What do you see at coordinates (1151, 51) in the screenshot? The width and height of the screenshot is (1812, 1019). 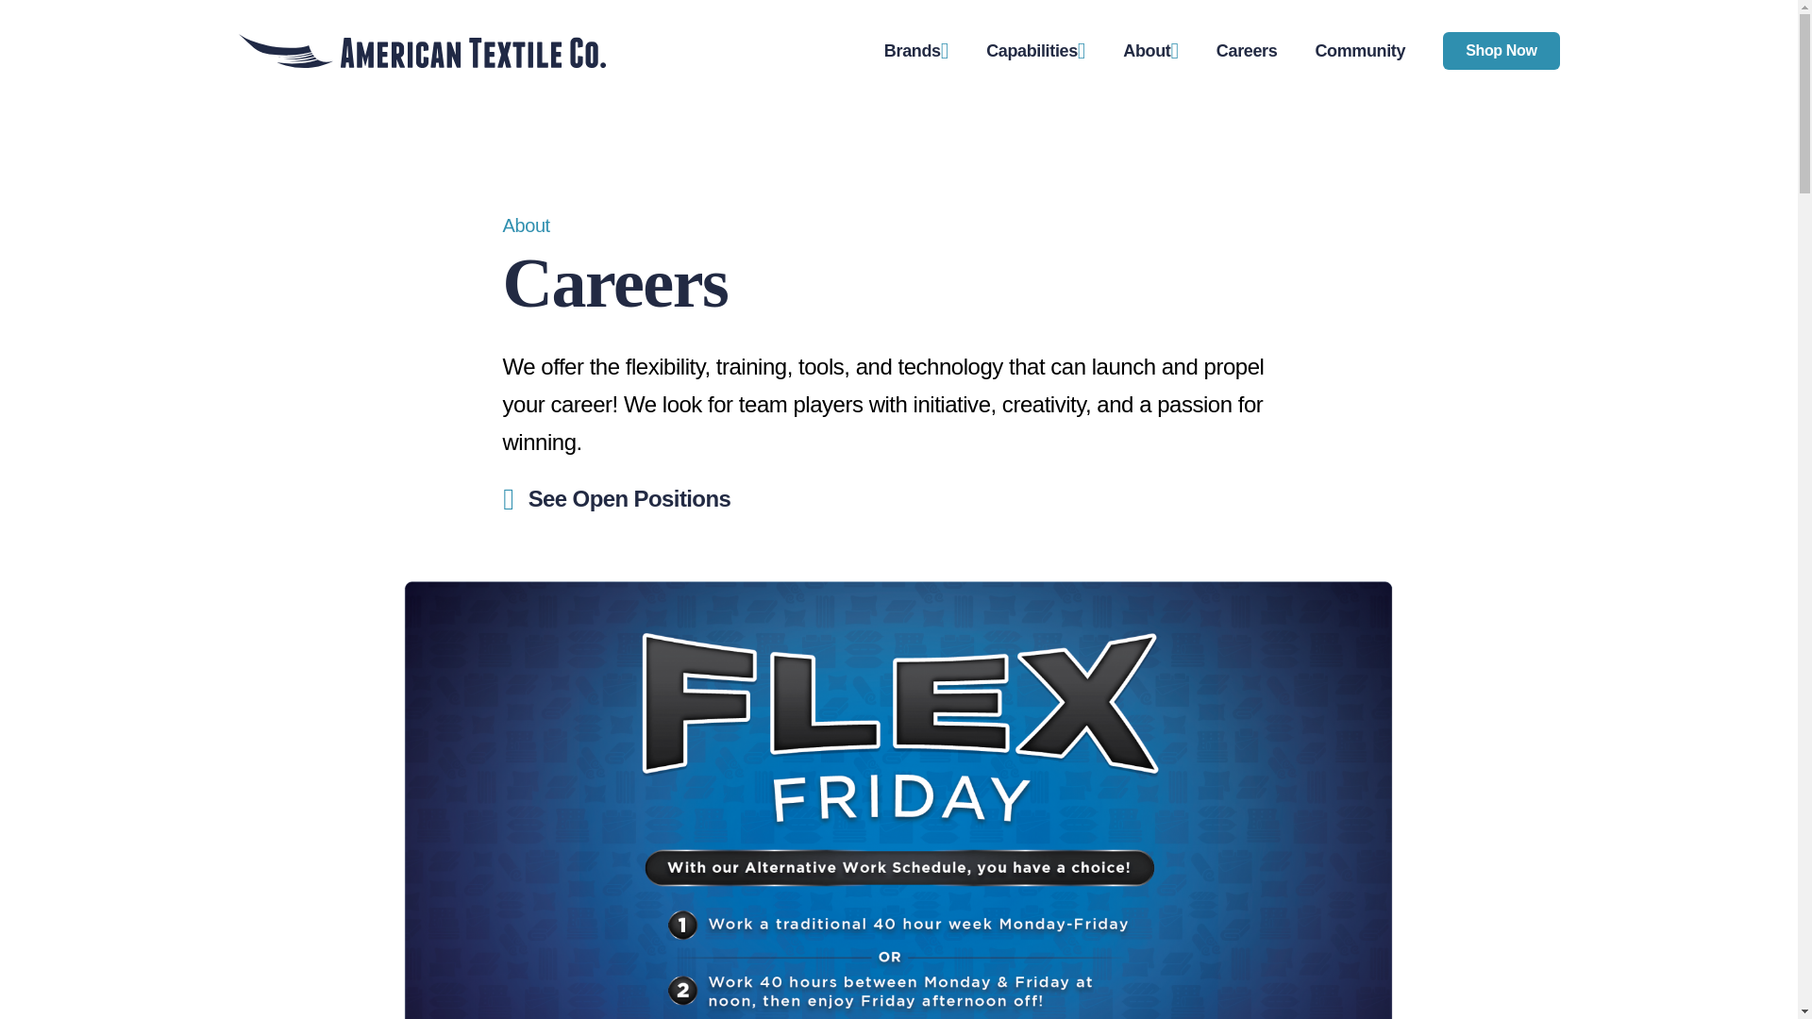 I see `About` at bounding box center [1151, 51].